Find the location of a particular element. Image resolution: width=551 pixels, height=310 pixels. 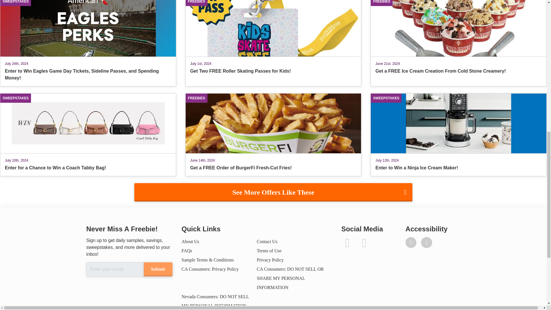

Terms of Use is located at coordinates (269, 251).